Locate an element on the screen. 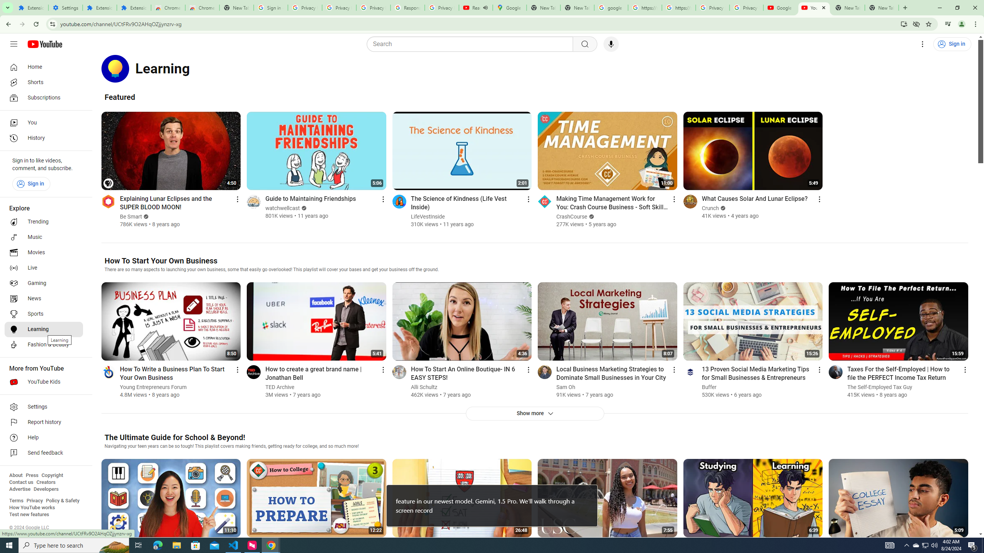 The height and width of the screenshot is (553, 984). TED Archive is located at coordinates (281, 387).